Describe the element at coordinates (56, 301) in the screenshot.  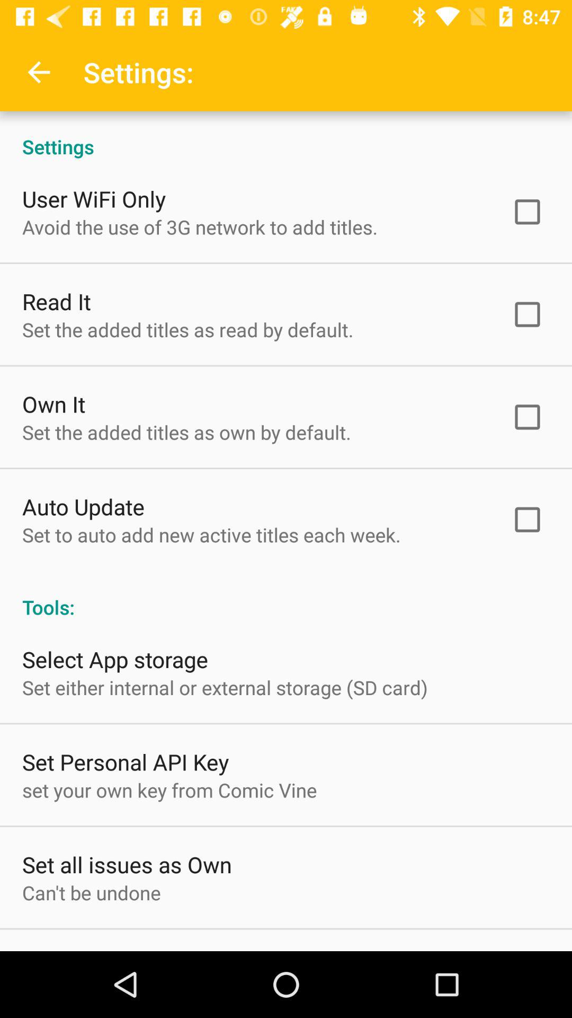
I see `swipe to read it item` at that location.